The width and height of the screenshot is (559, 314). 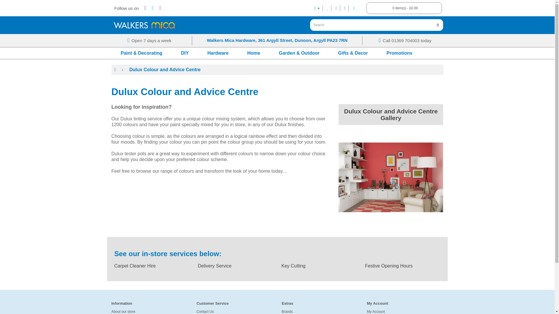 I want to click on Home, so click(x=254, y=53).